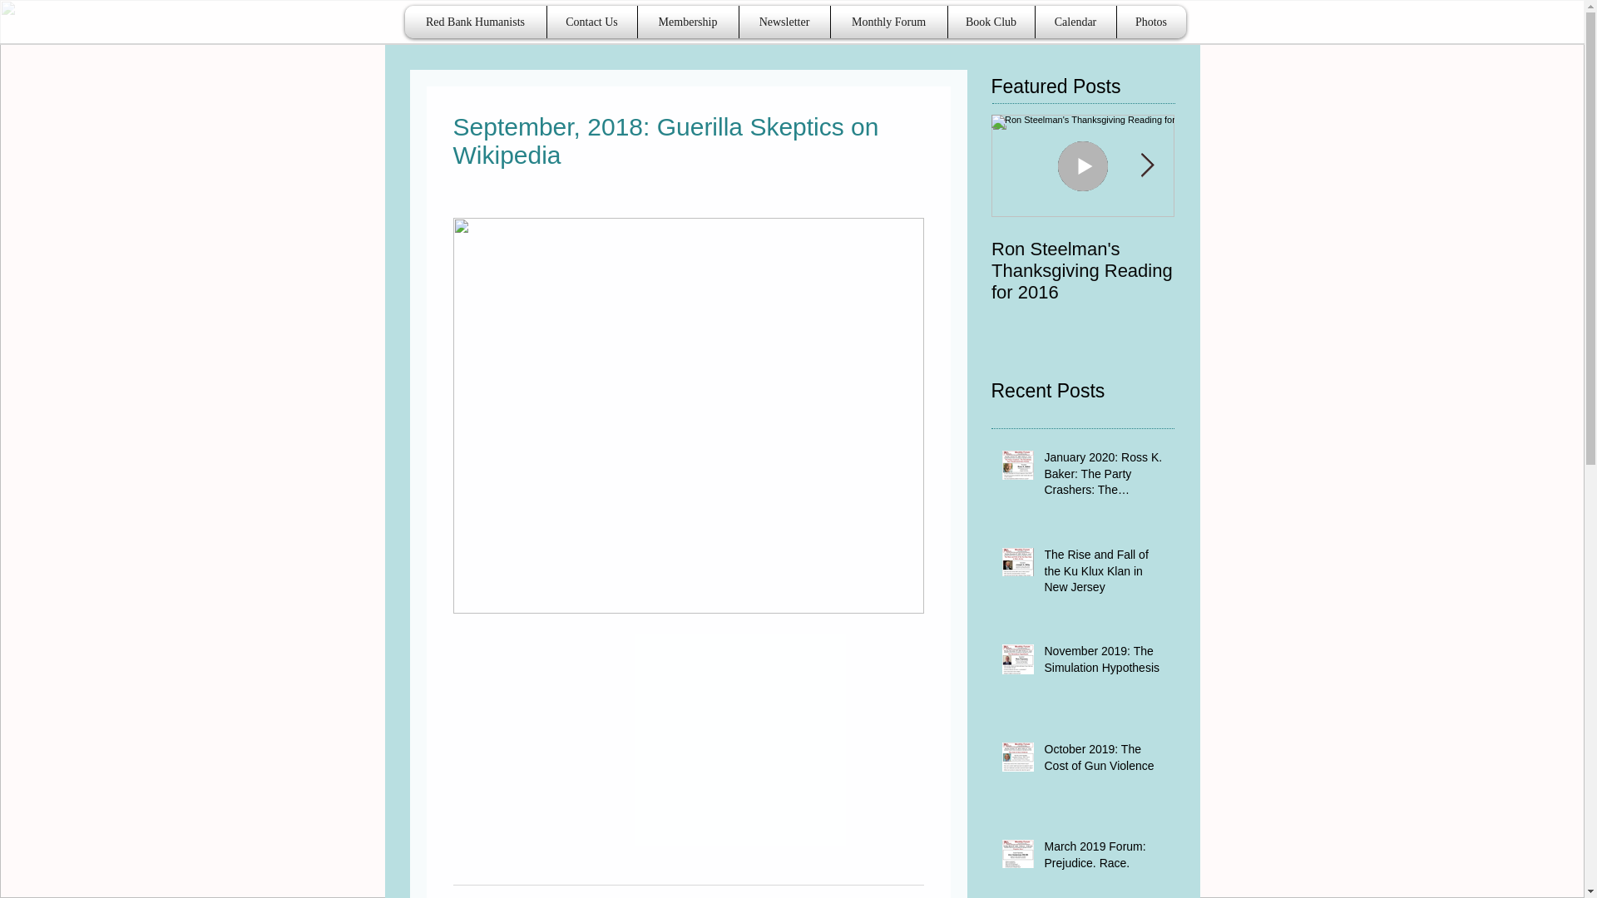 The width and height of the screenshot is (1597, 898). Describe the element at coordinates (476, 22) in the screenshot. I see `Red Bank Humanists` at that location.